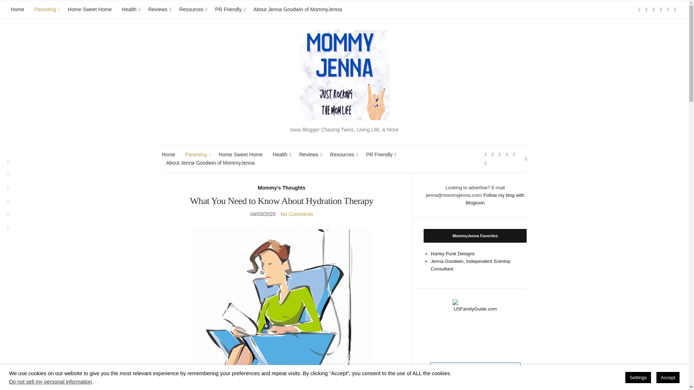 This screenshot has height=390, width=694. Describe the element at coordinates (46, 9) in the screenshot. I see `Parenting` at that location.